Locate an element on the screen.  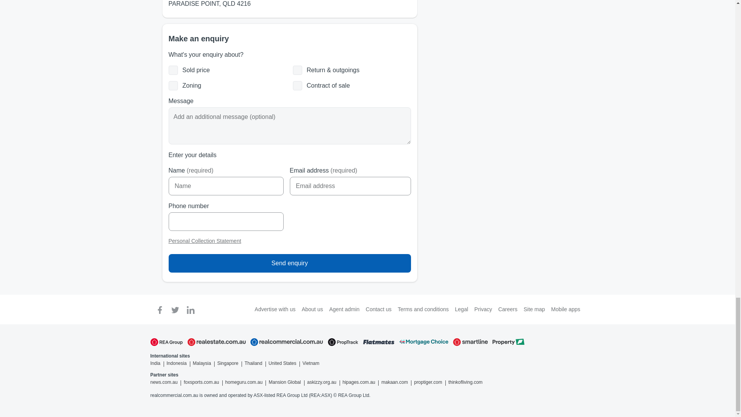
REA Group corporate website is located at coordinates (167, 342).